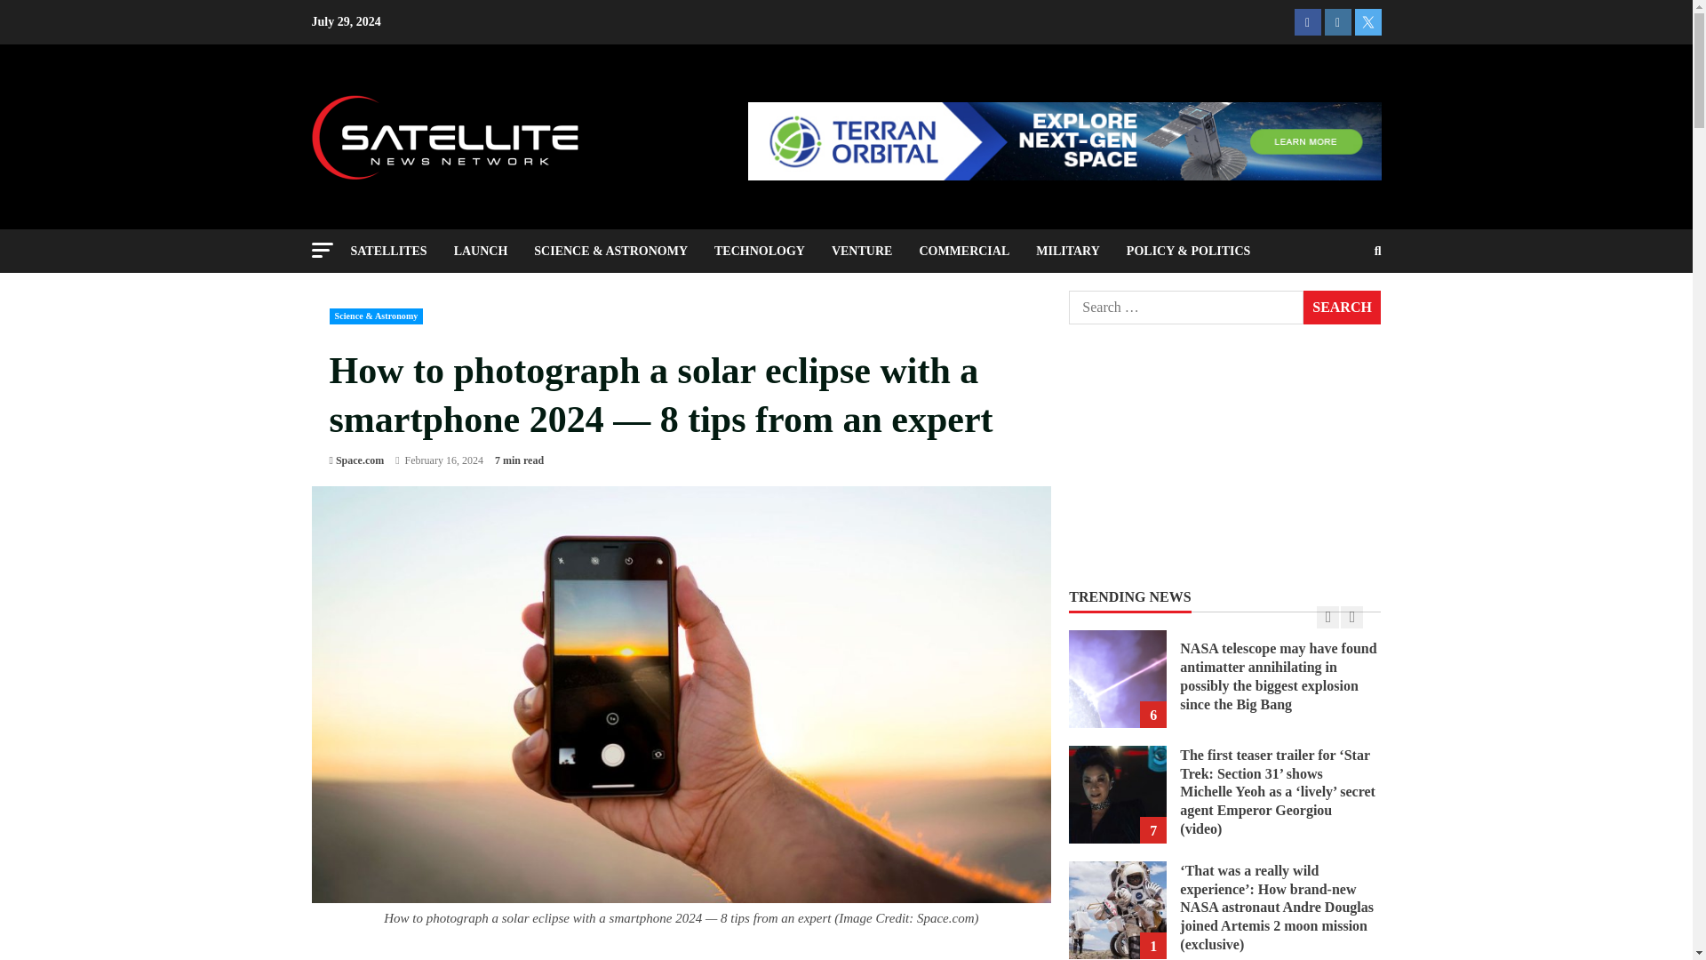 Image resolution: width=1706 pixels, height=960 pixels. I want to click on VENTURE, so click(862, 251).